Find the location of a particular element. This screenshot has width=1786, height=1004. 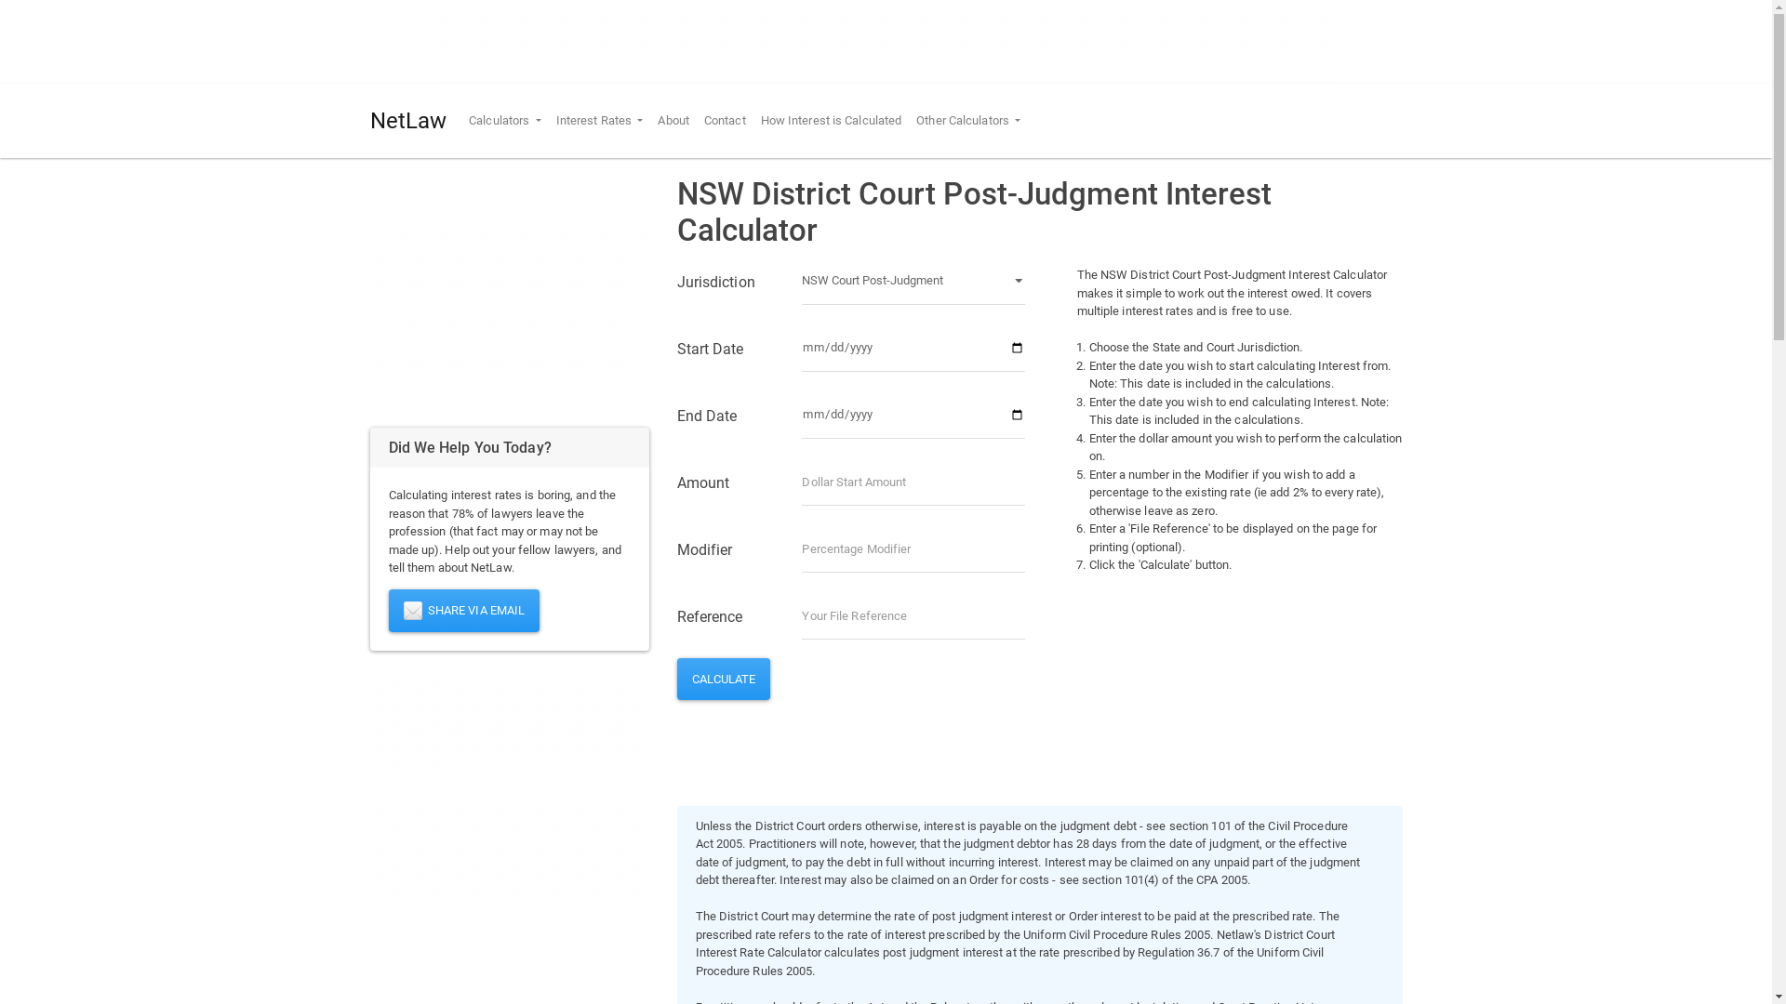

  SHARE VIA EMAIL is located at coordinates (465, 611).